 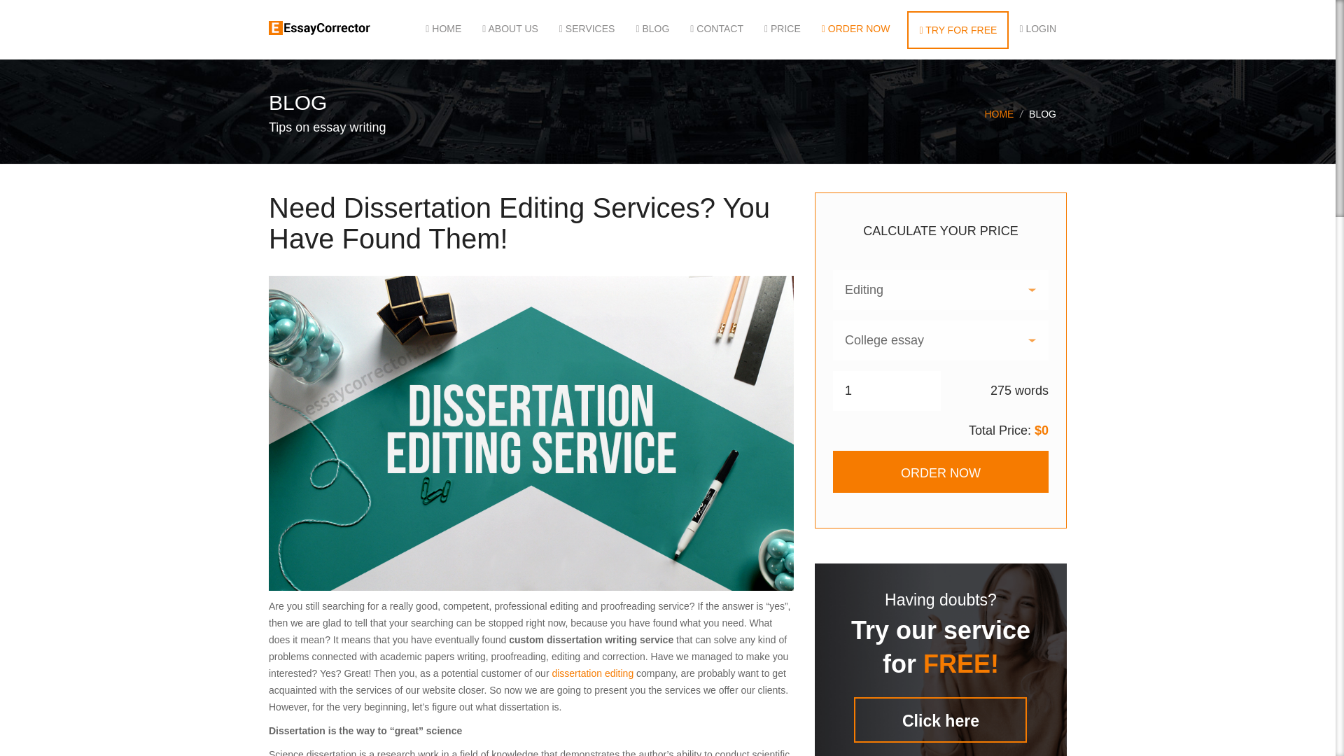 What do you see at coordinates (587, 28) in the screenshot?
I see `SERVICES` at bounding box center [587, 28].